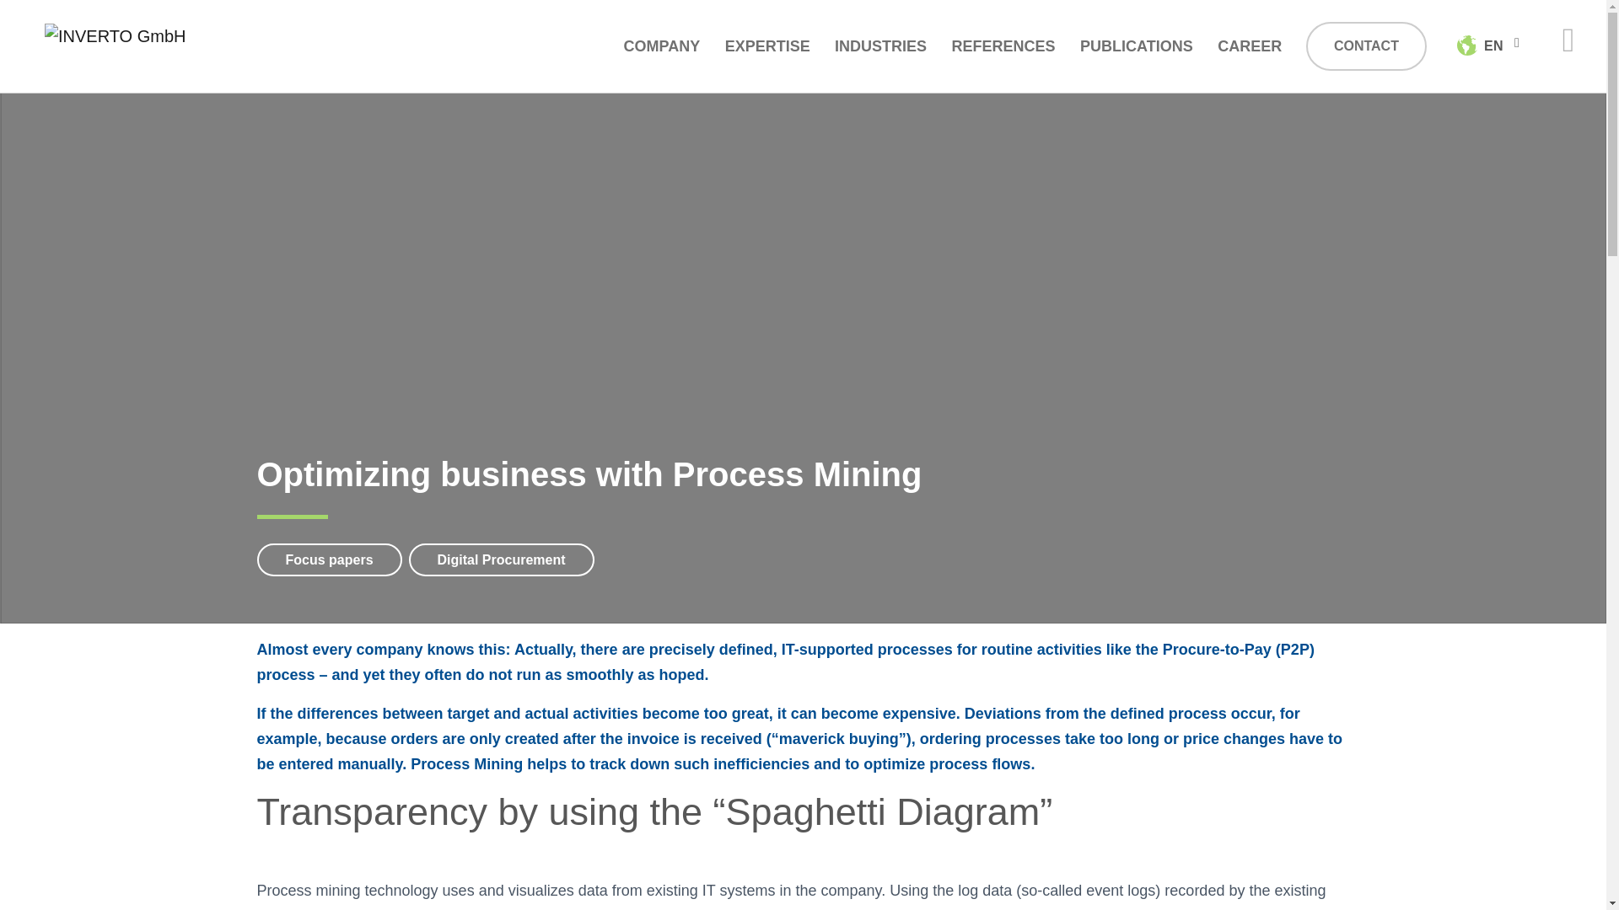 Image resolution: width=1619 pixels, height=910 pixels. What do you see at coordinates (1249, 45) in the screenshot?
I see `CAREER` at bounding box center [1249, 45].